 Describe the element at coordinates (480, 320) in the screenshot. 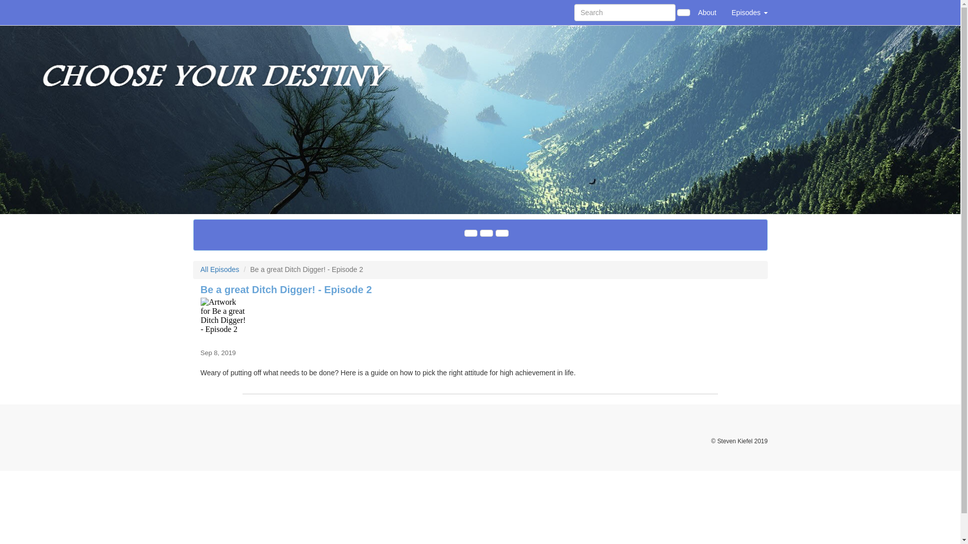

I see `Be a great Ditch Digger!  - Episode 2` at that location.